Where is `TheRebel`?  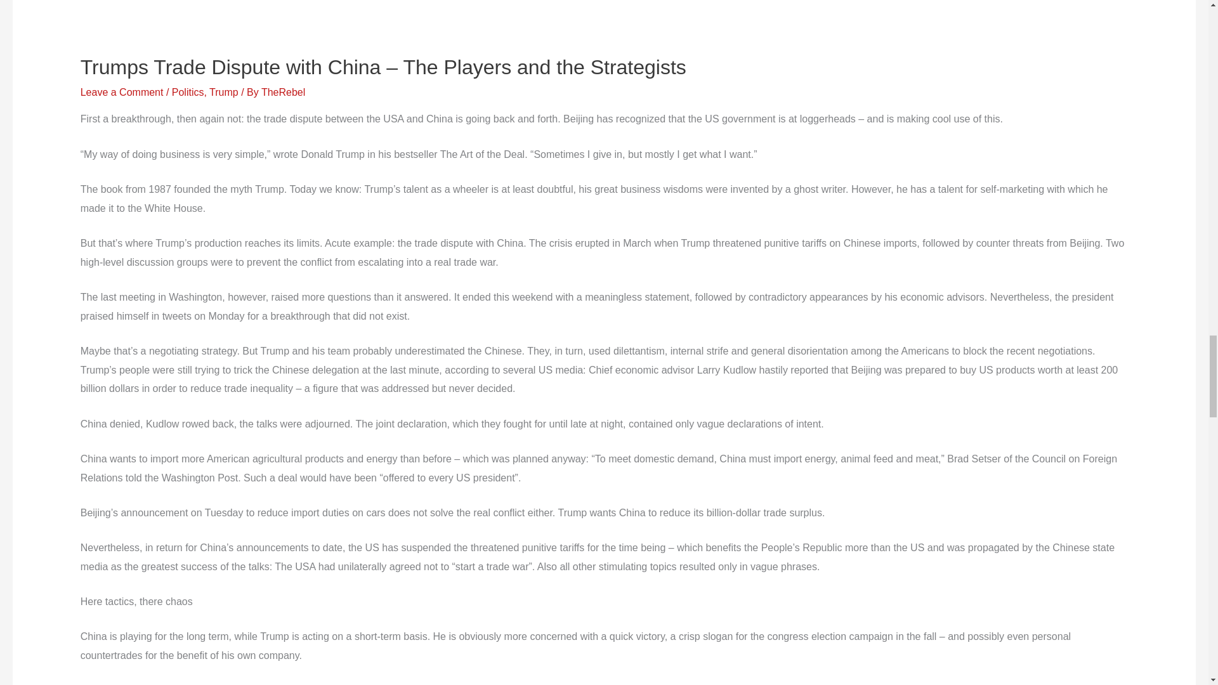 TheRebel is located at coordinates (283, 93).